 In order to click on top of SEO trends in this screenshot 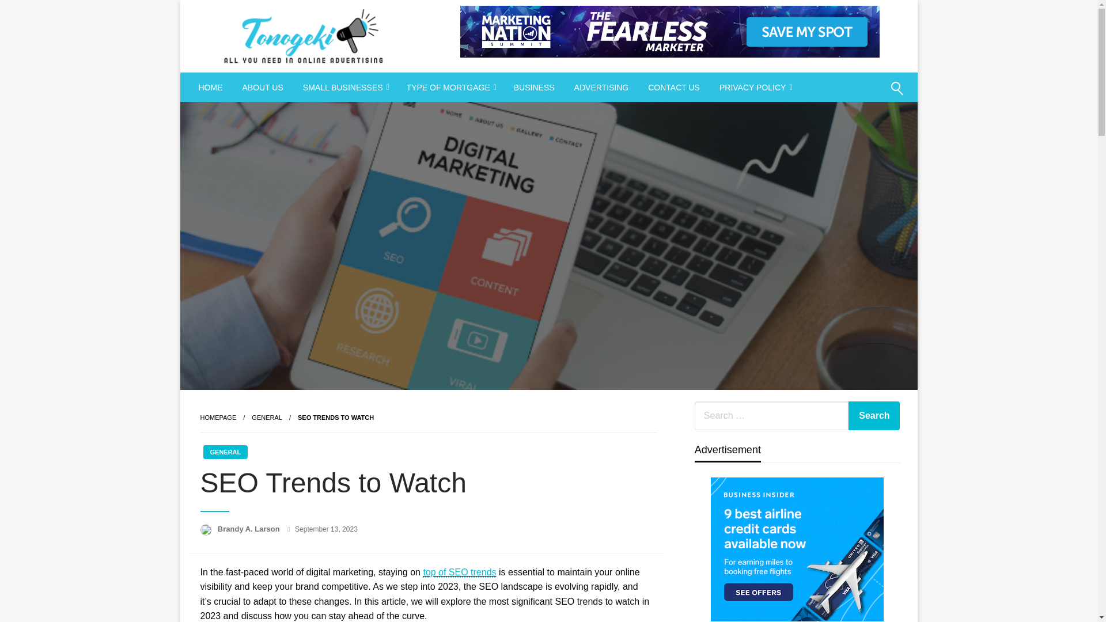, I will do `click(459, 572)`.